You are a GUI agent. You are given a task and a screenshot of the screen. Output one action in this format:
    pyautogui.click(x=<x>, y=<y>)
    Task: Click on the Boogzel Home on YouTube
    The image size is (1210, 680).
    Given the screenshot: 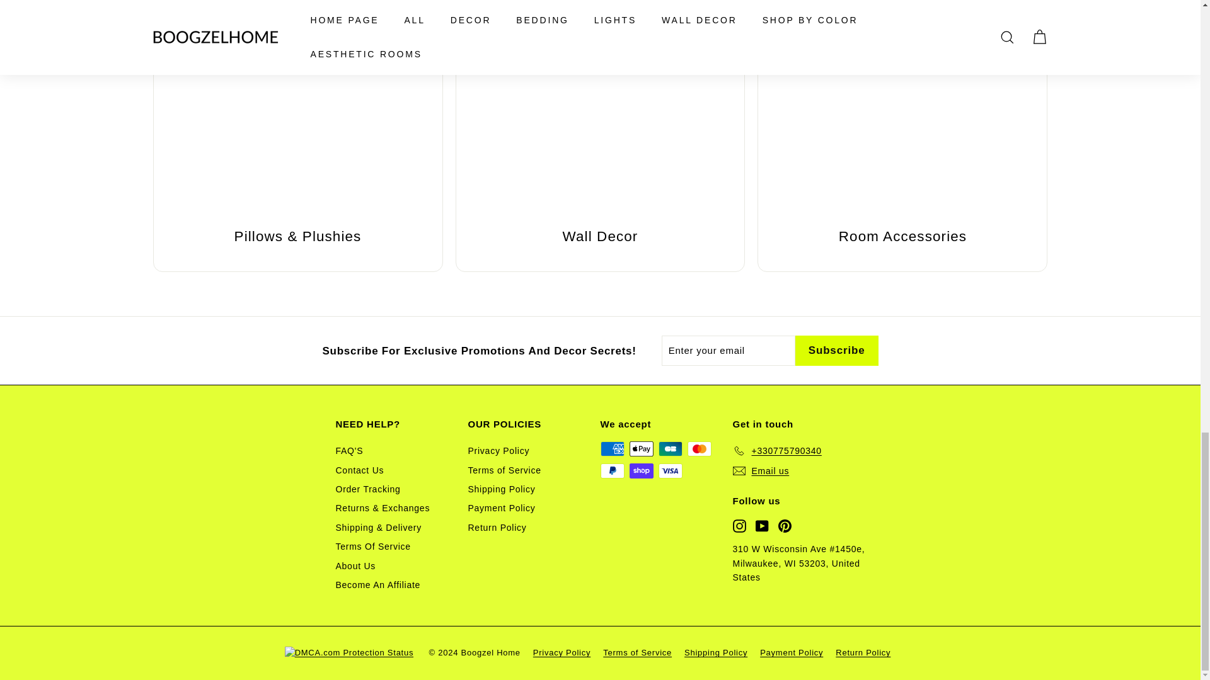 What is the action you would take?
    pyautogui.click(x=761, y=525)
    